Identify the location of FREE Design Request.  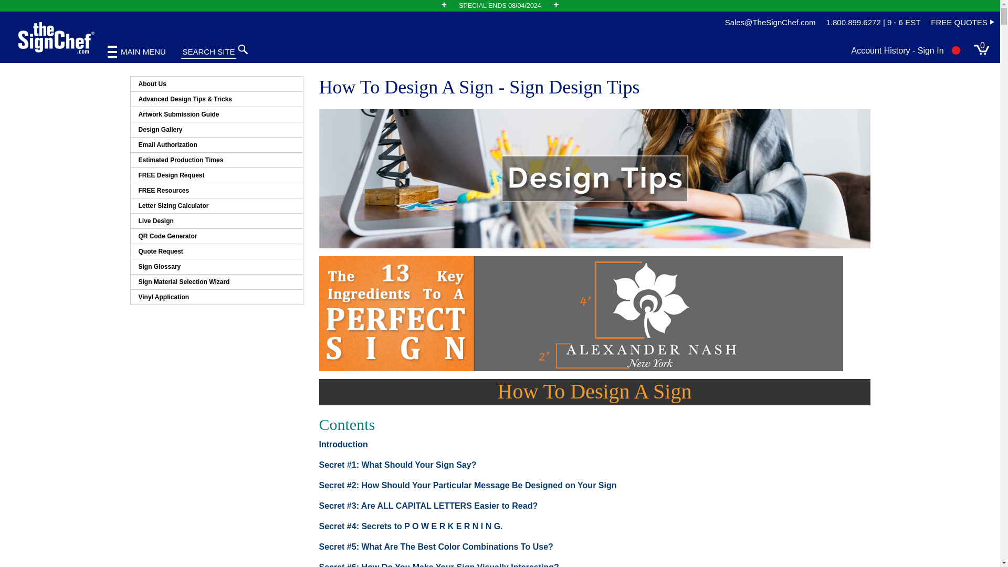
(216, 175).